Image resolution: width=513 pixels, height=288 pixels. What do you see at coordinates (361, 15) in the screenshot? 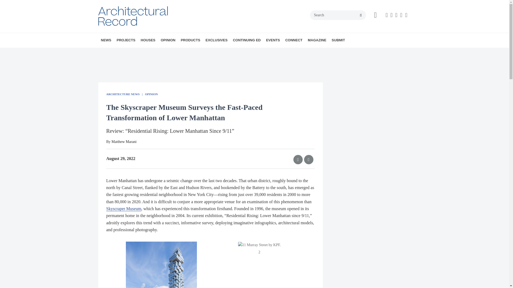
I see `search` at bounding box center [361, 15].